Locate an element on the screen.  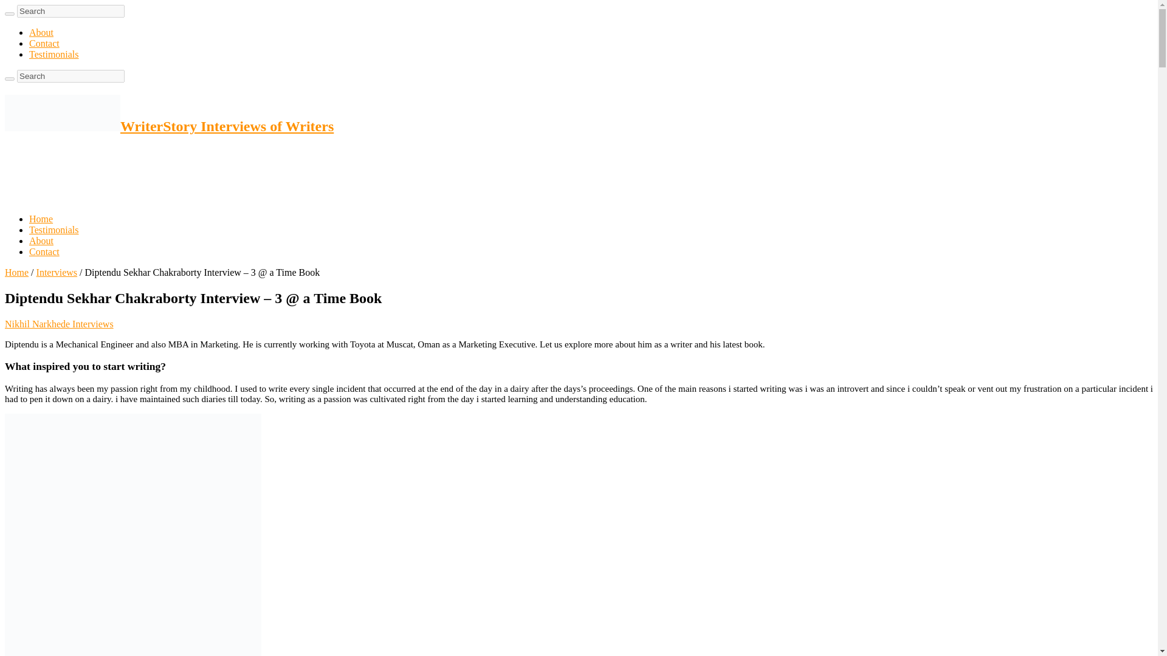
Nikhil Narkhede is located at coordinates (38, 324).